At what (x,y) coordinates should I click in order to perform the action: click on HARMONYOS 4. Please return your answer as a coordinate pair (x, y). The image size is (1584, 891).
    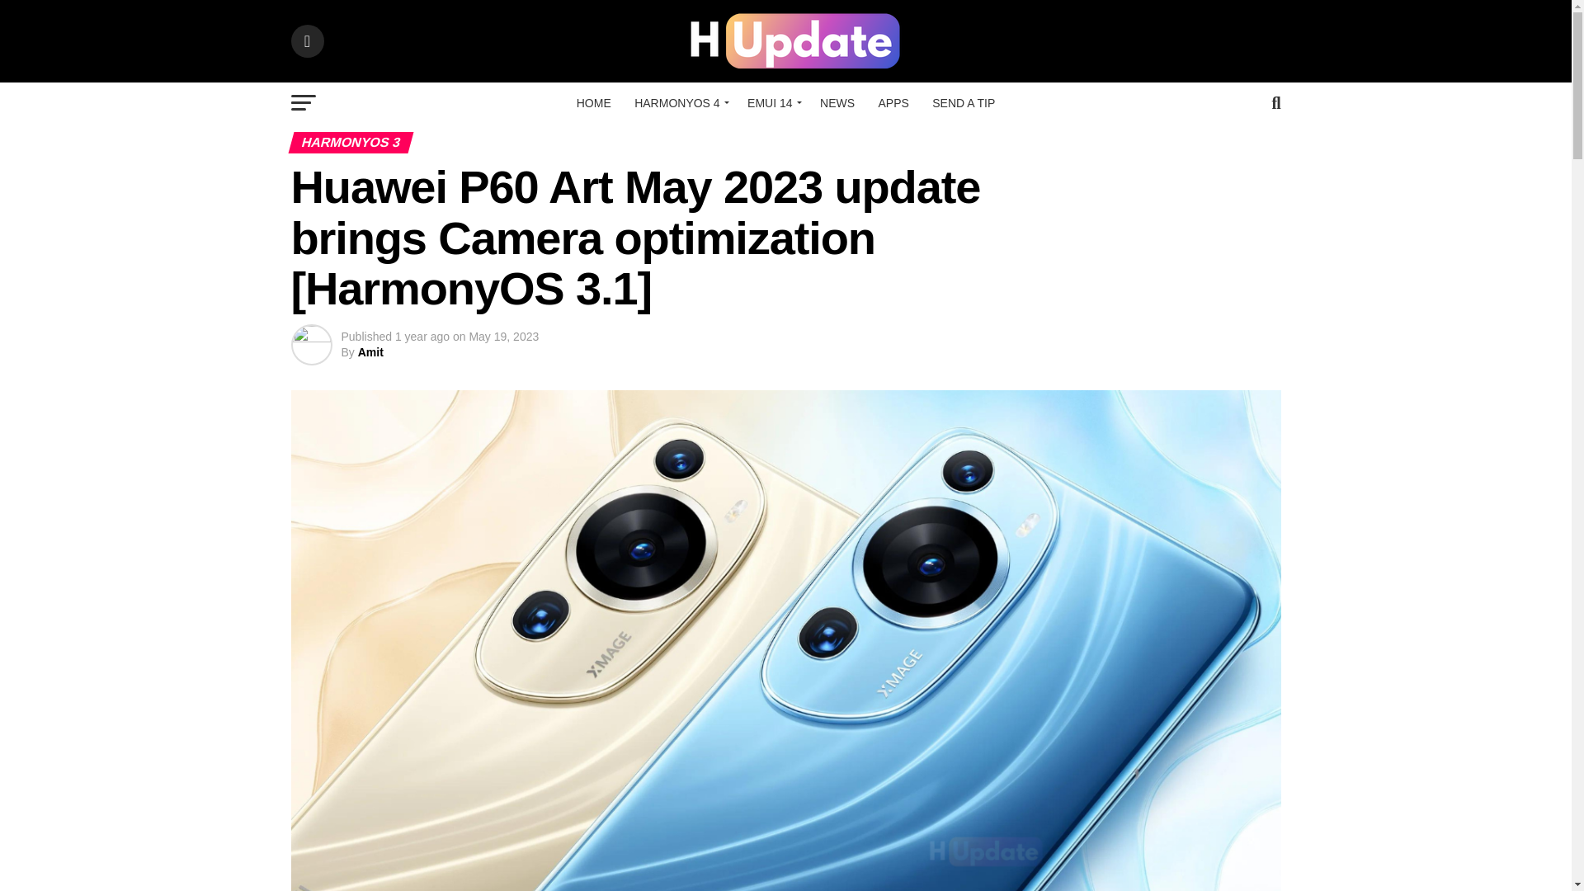
    Looking at the image, I should click on (678, 103).